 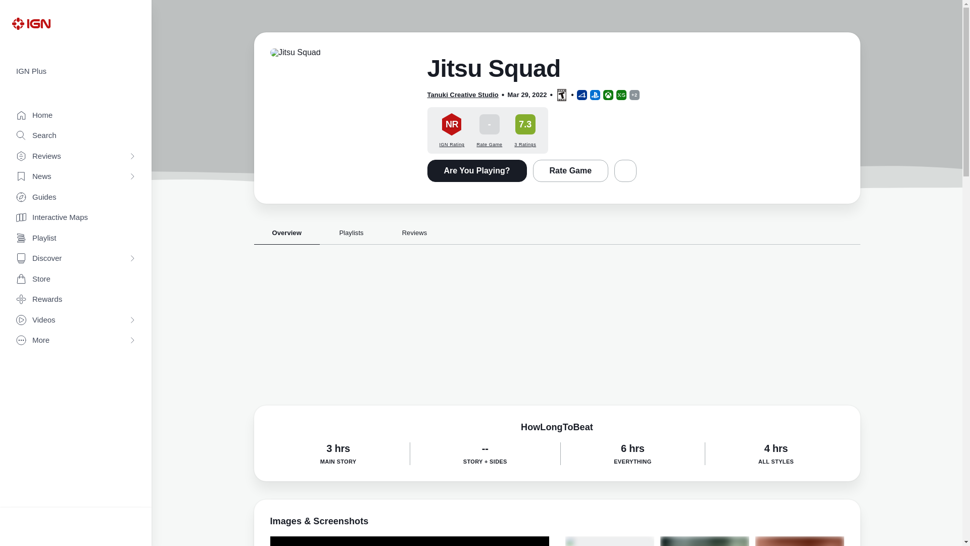 What do you see at coordinates (76, 217) in the screenshot?
I see `Interactive Maps` at bounding box center [76, 217].